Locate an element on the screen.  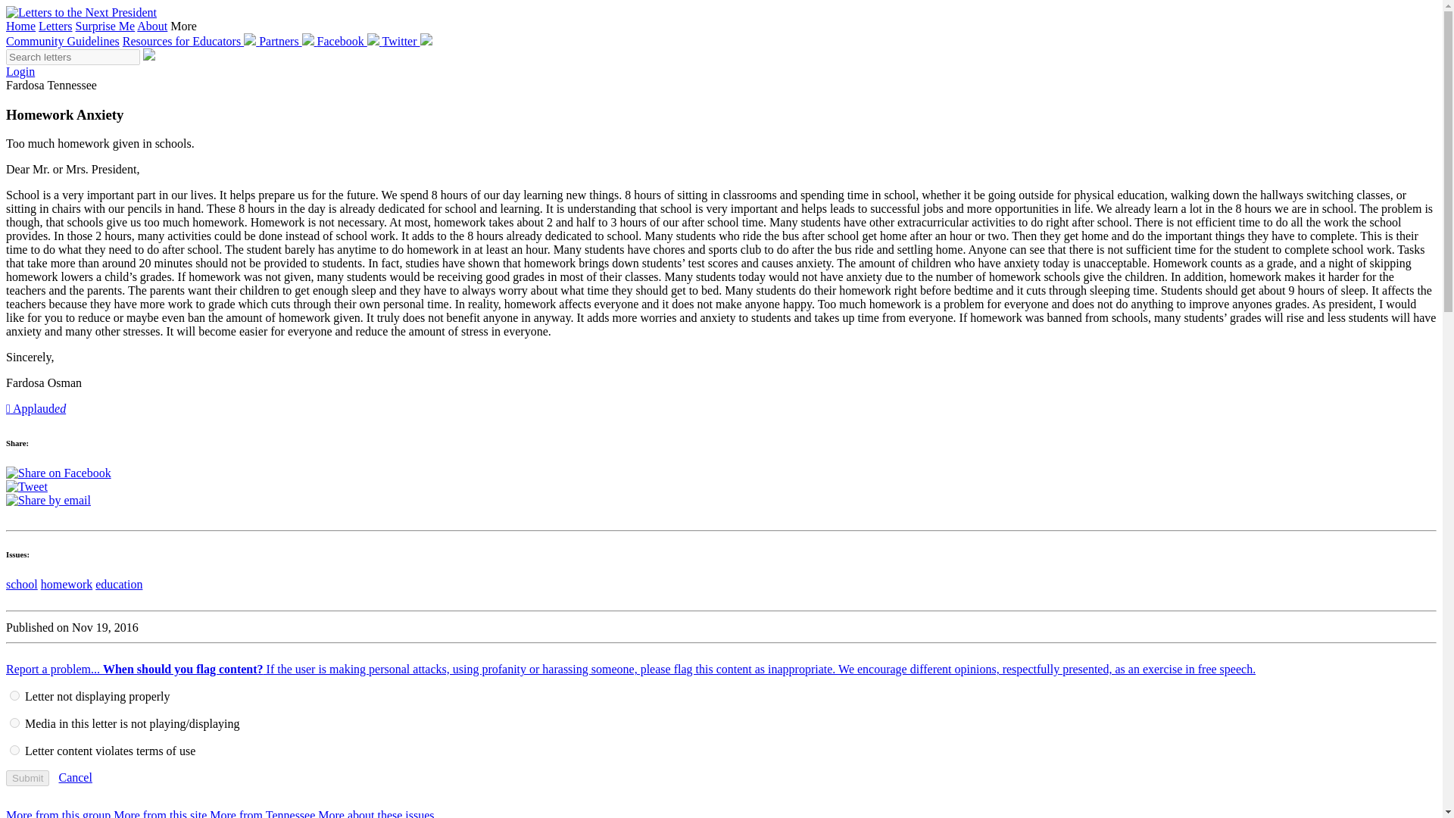
Login is located at coordinates (20, 71).